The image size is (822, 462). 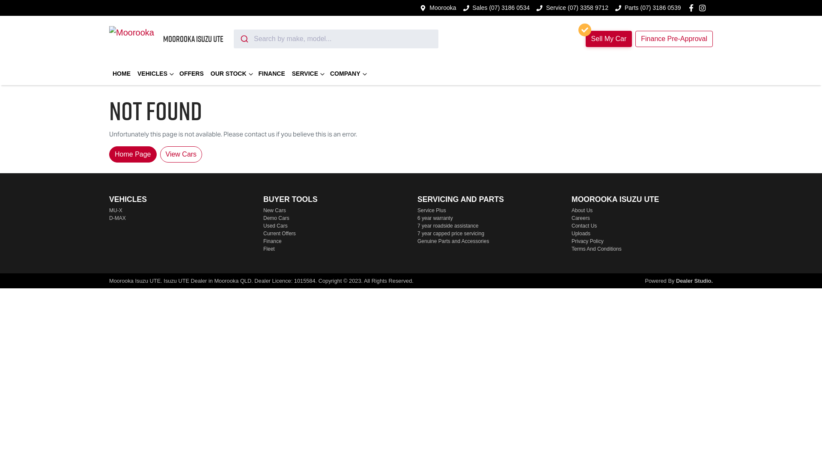 I want to click on COMPANY, so click(x=348, y=74).